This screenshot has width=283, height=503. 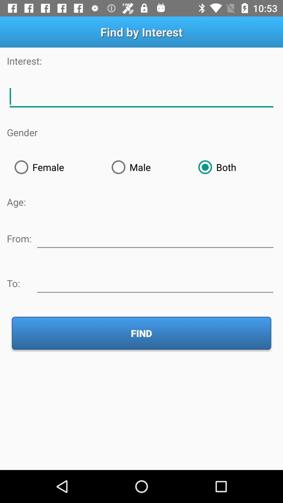 I want to click on launch female item, so click(x=55, y=167).